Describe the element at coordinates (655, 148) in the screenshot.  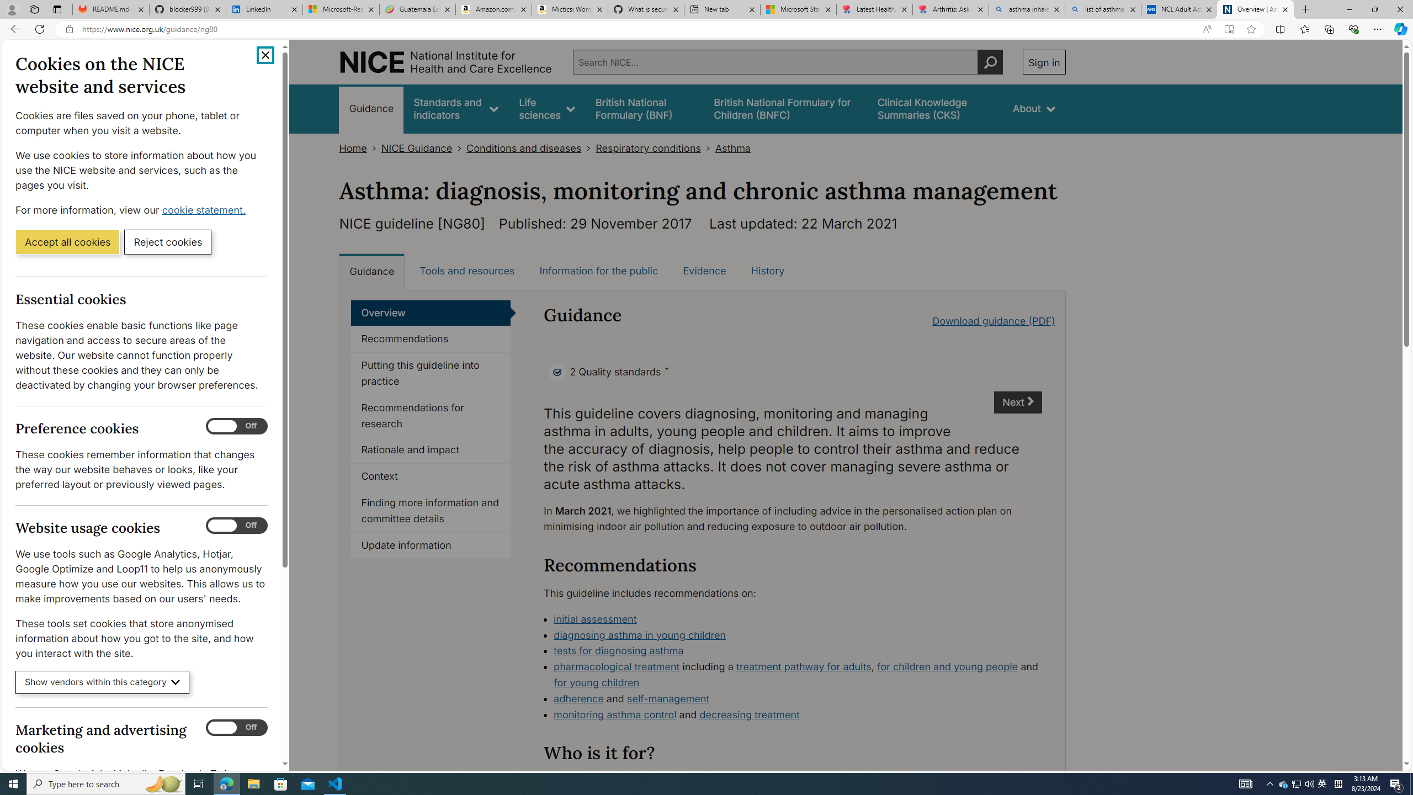
I see `Respiratory conditions>` at that location.